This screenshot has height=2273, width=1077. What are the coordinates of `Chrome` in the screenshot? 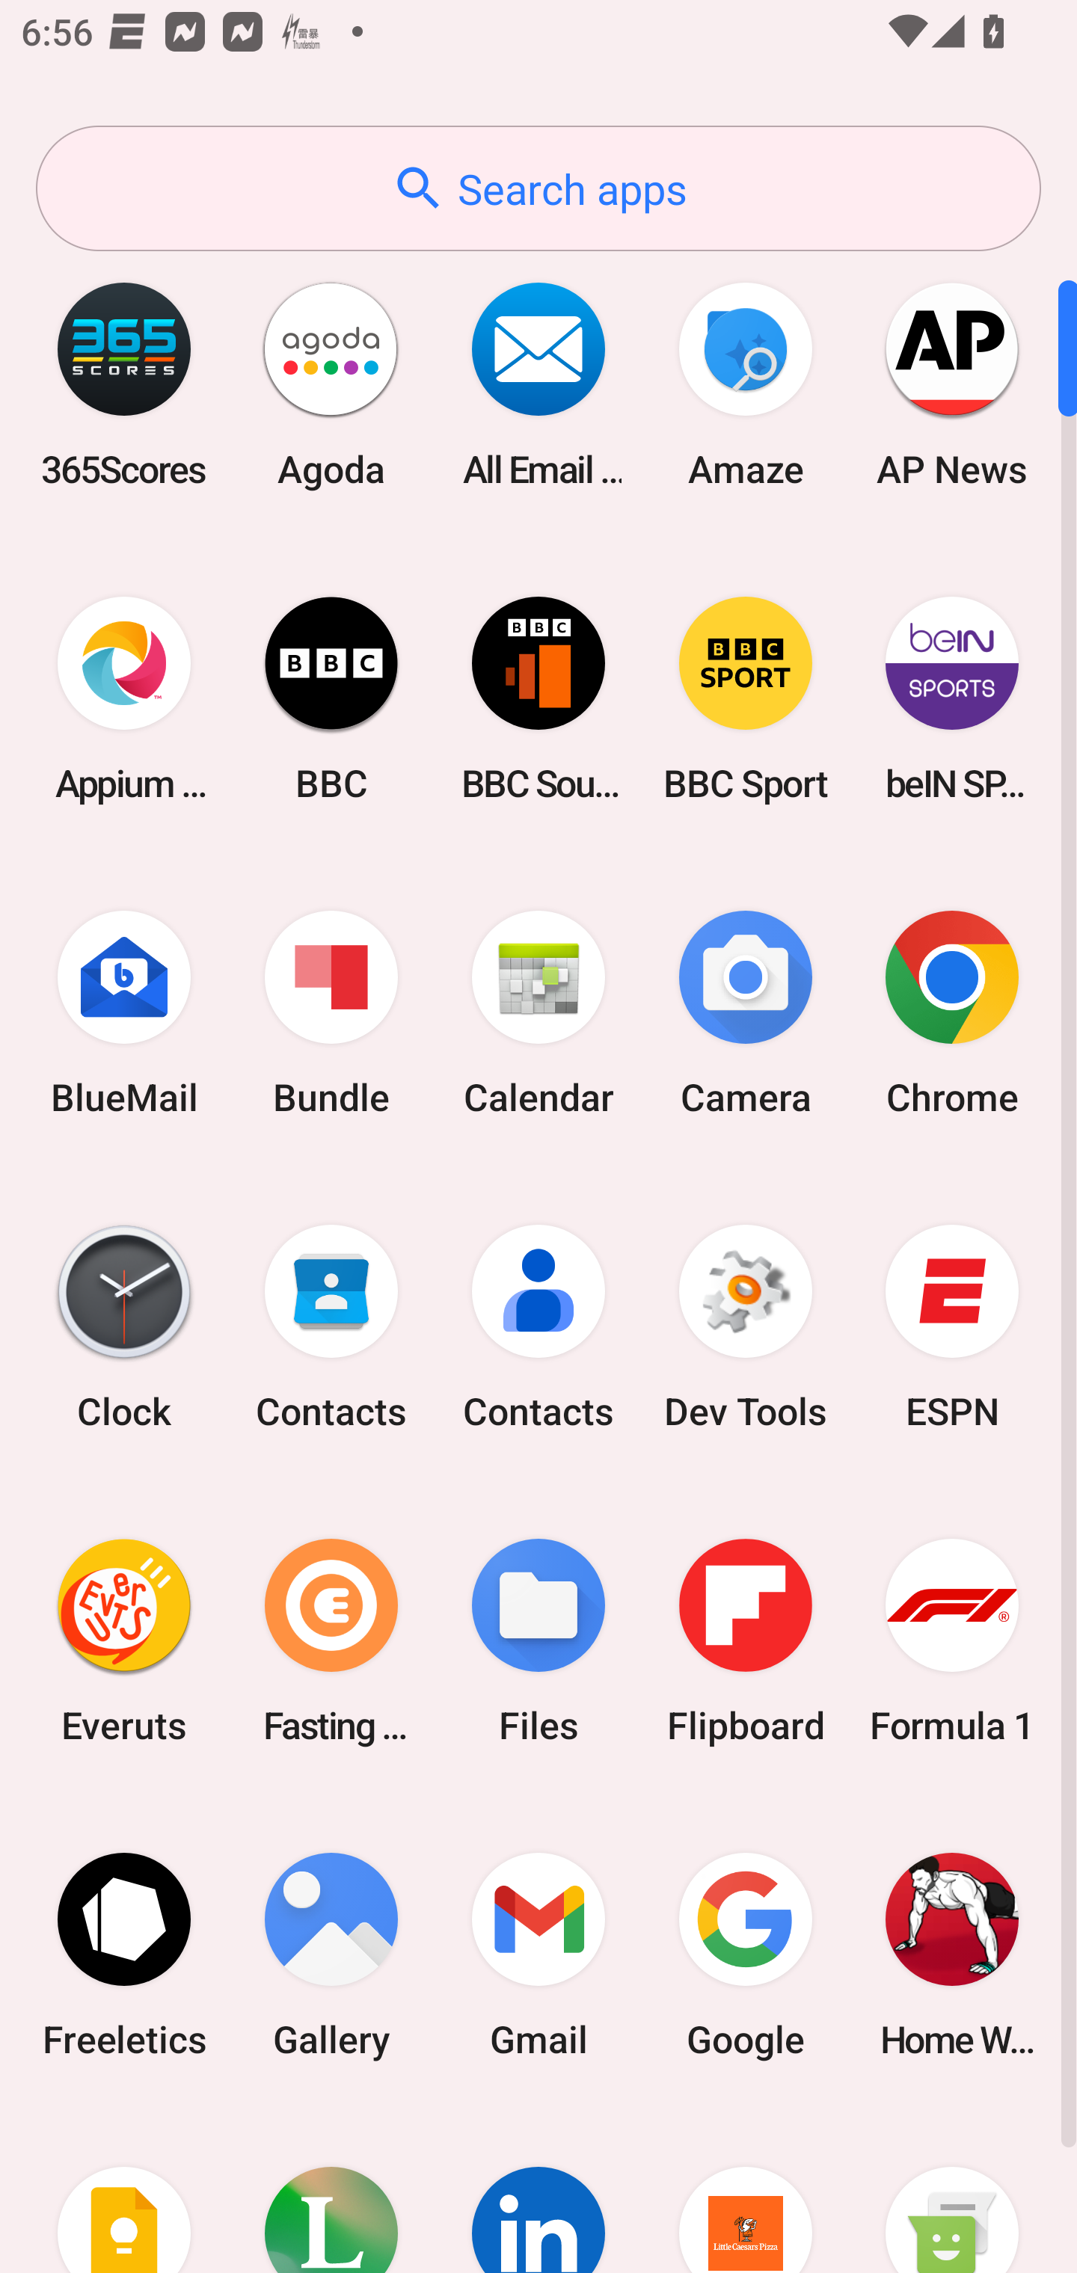 It's located at (952, 1014).